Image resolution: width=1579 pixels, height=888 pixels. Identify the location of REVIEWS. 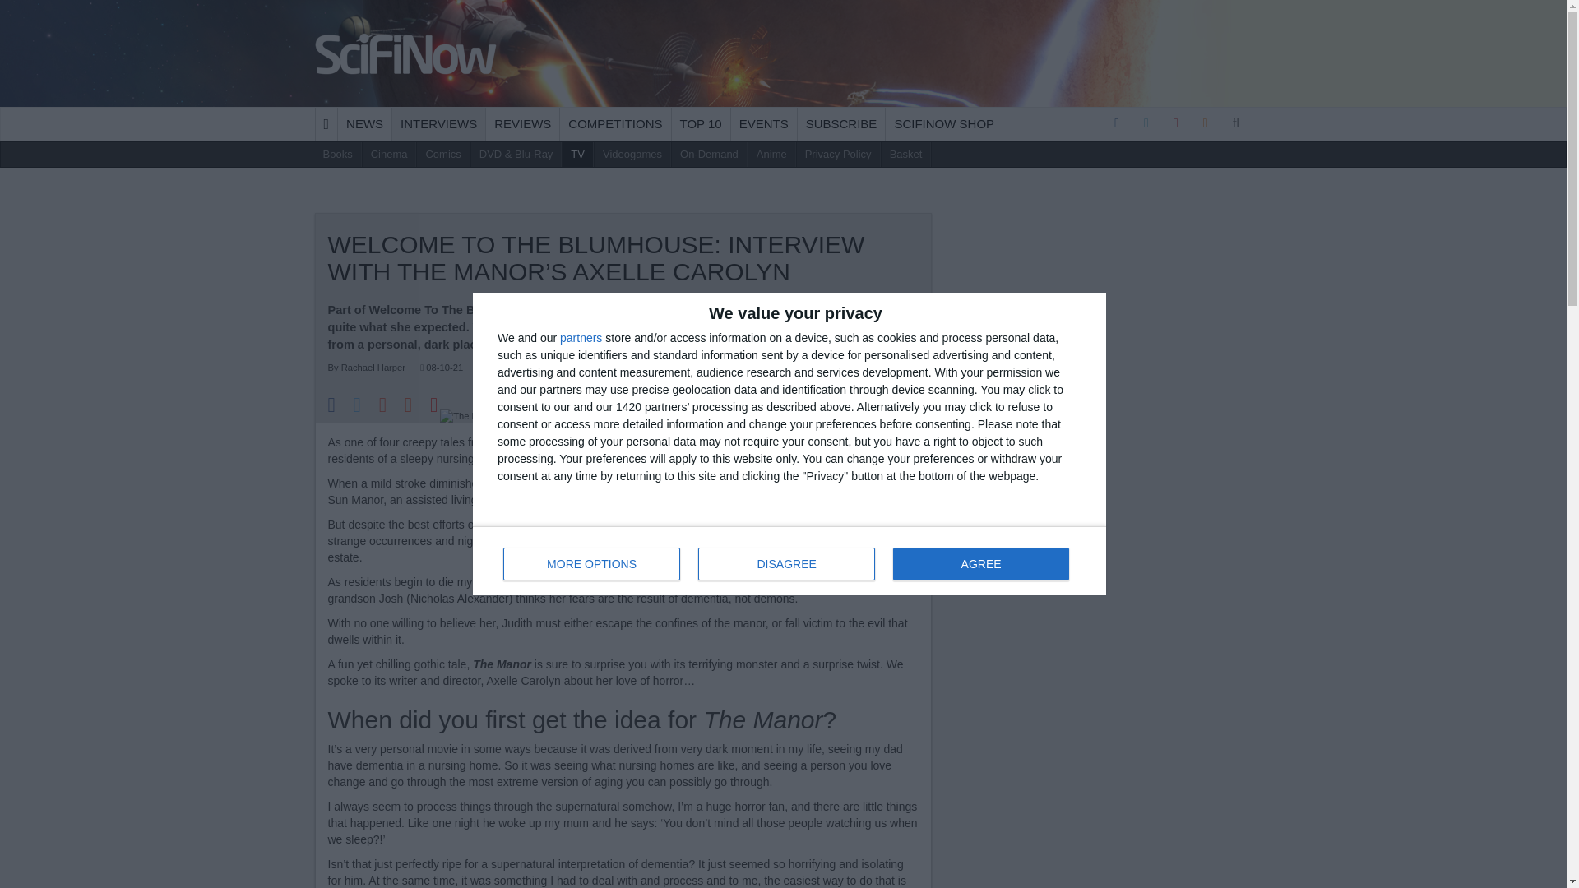
(522, 123).